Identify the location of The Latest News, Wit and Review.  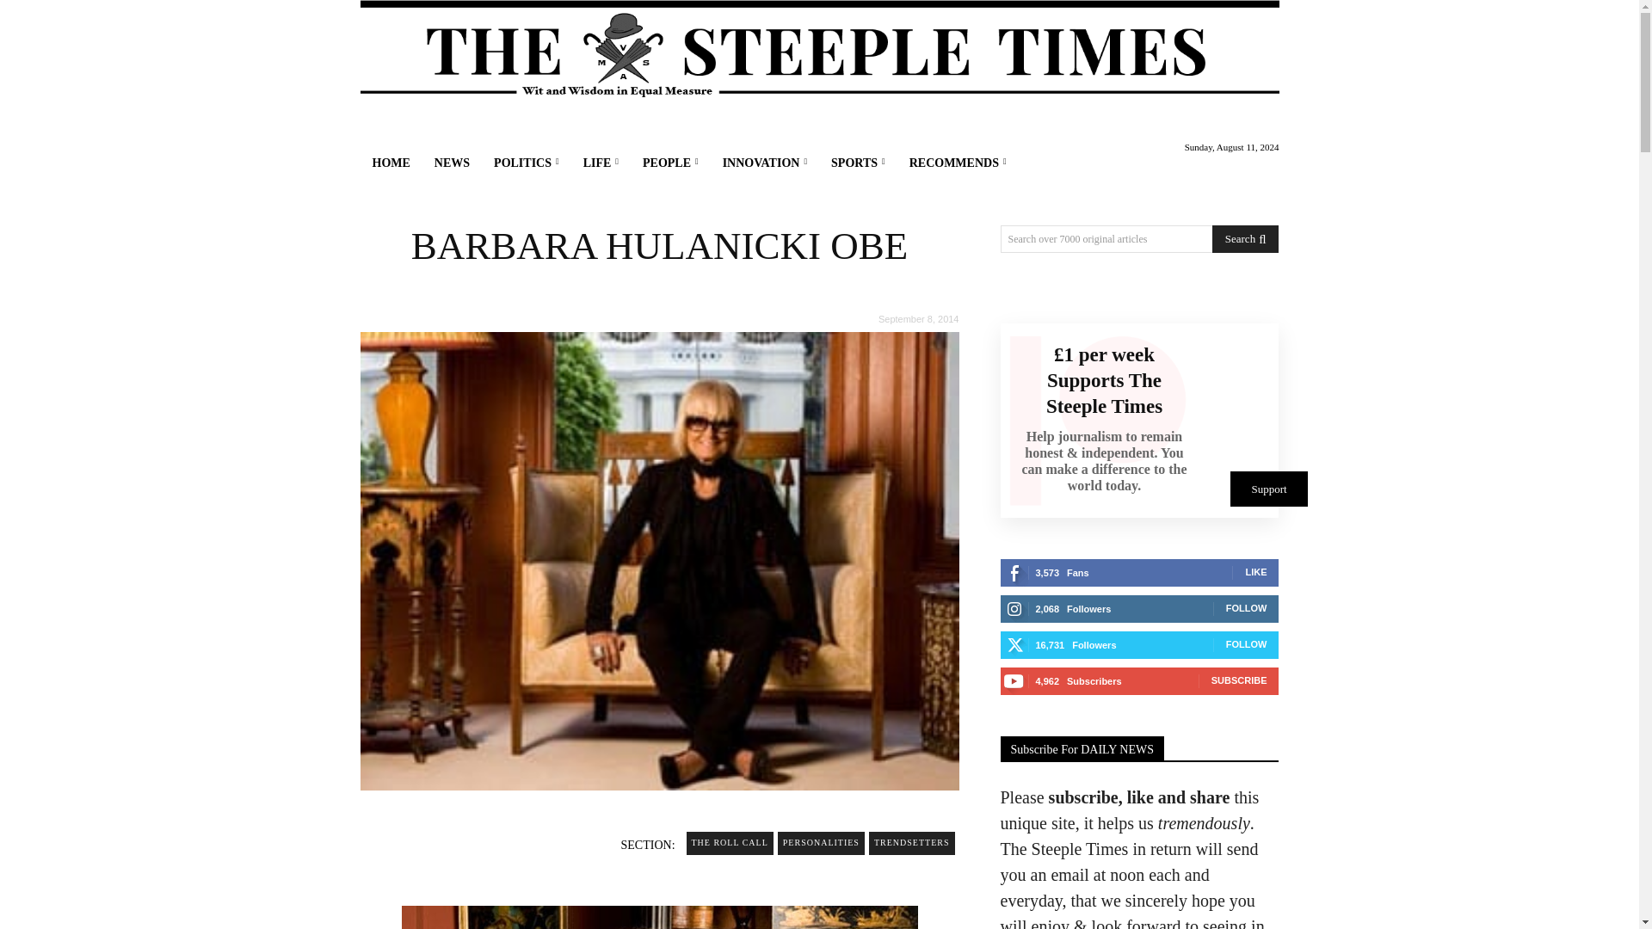
(819, 50).